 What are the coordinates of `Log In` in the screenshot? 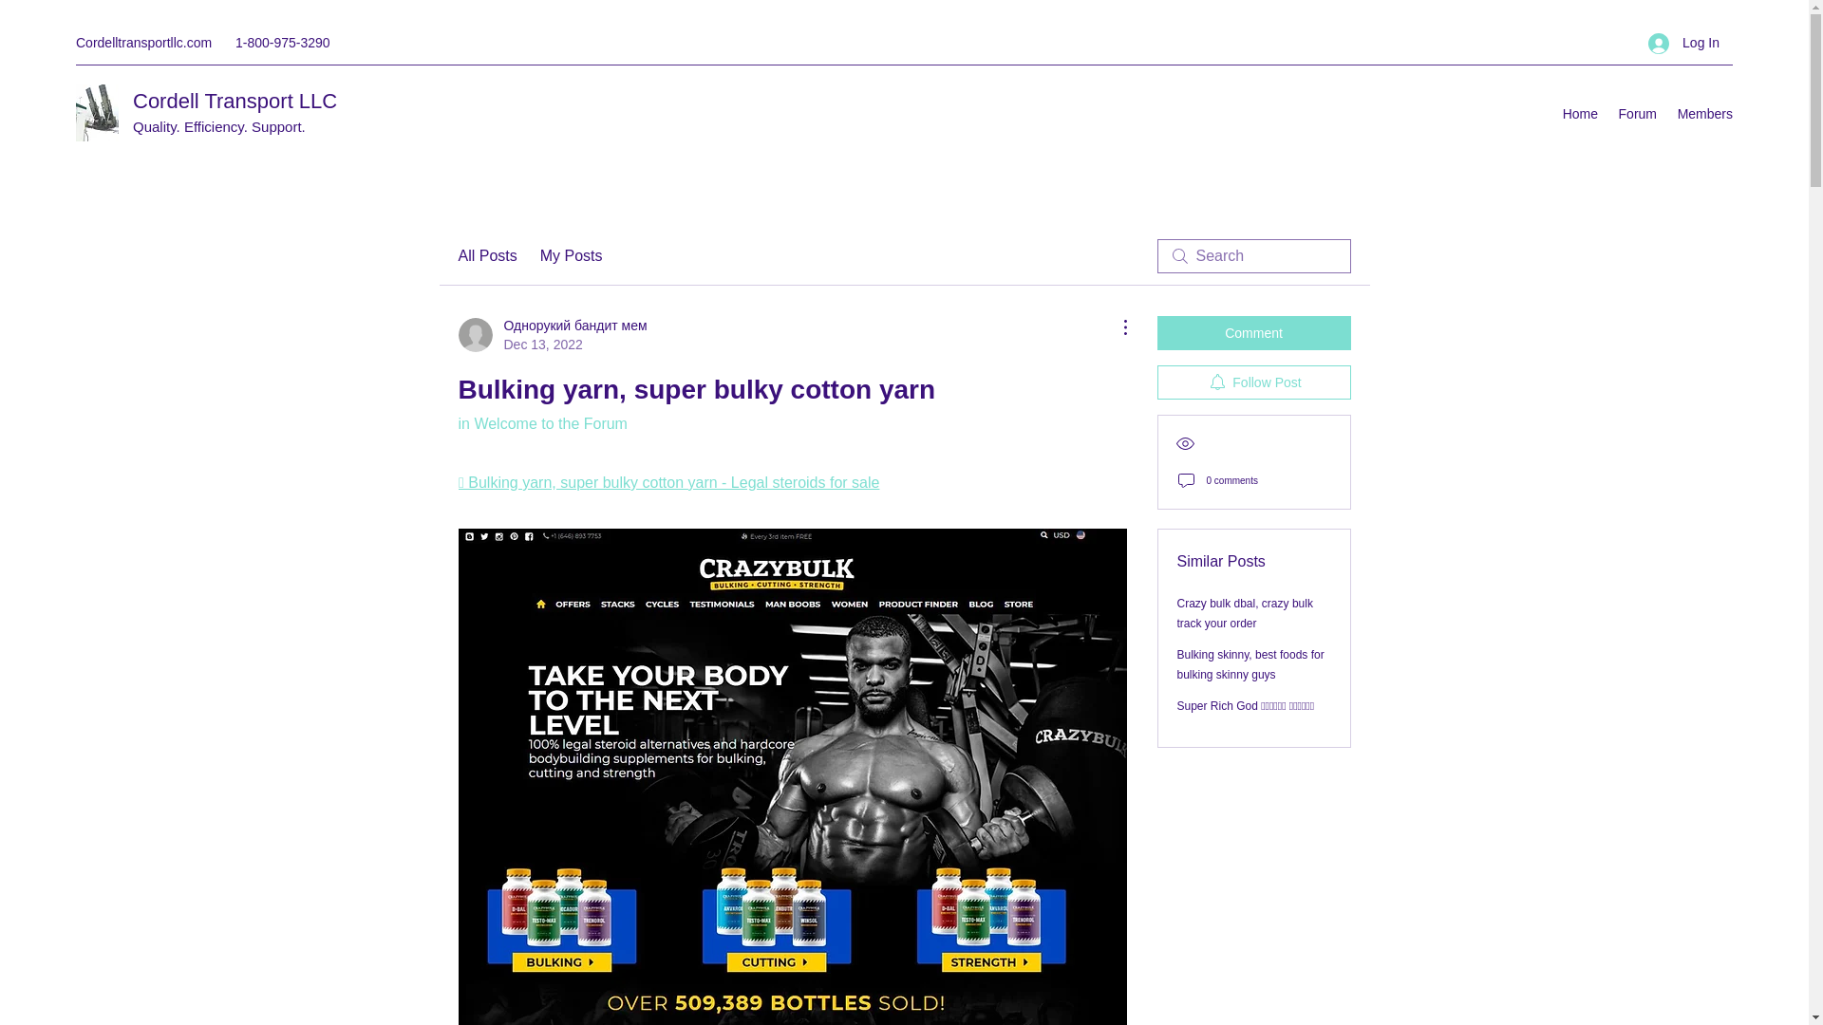 It's located at (1684, 43).